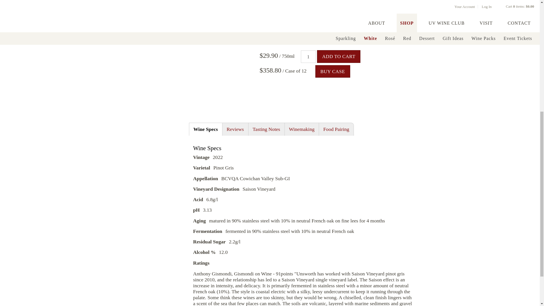 The width and height of the screenshot is (544, 306). What do you see at coordinates (308, 57) in the screenshot?
I see `1` at bounding box center [308, 57].